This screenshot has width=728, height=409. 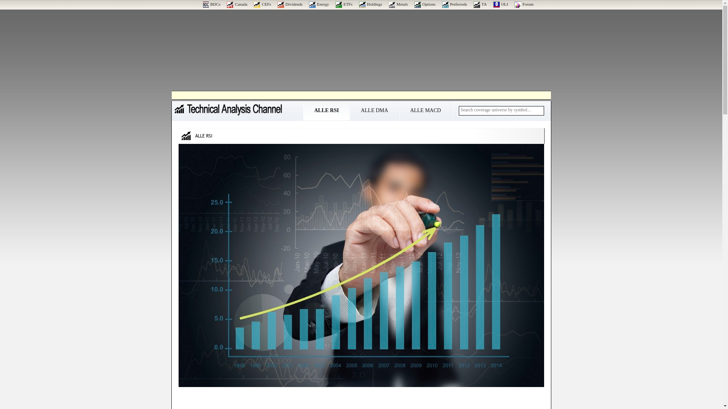 What do you see at coordinates (290, 4) in the screenshot?
I see `Dividend Channel` at bounding box center [290, 4].